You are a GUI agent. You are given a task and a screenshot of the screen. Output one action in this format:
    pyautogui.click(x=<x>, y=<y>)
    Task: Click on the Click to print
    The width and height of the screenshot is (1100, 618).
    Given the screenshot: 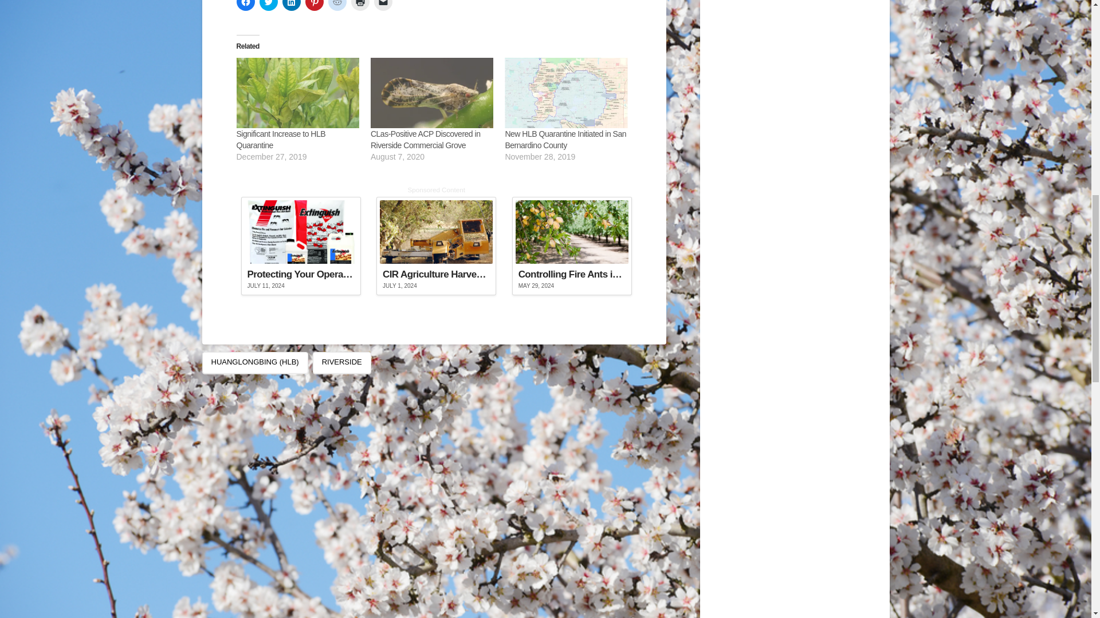 What is the action you would take?
    pyautogui.click(x=360, y=6)
    